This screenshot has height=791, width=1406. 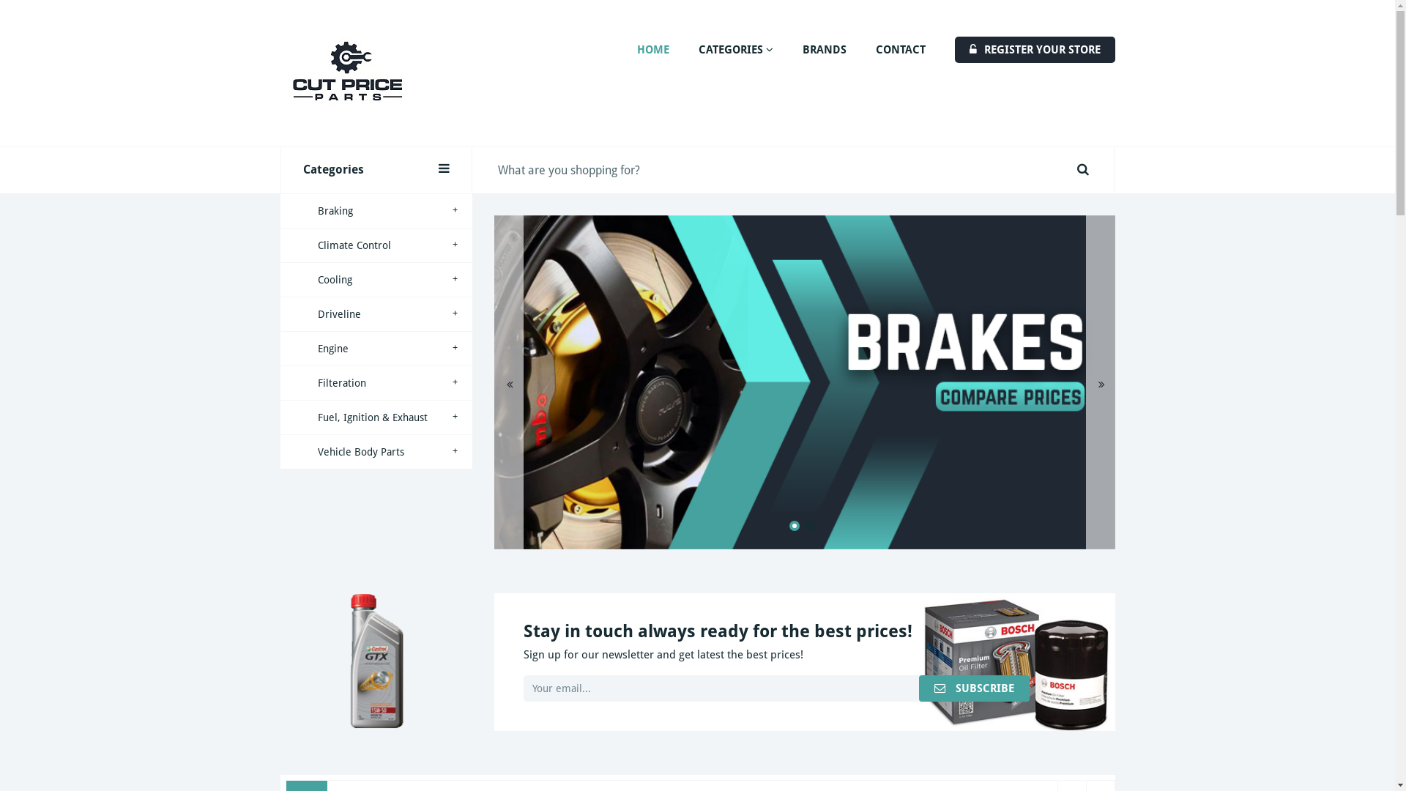 I want to click on +
Braking, so click(x=376, y=211).